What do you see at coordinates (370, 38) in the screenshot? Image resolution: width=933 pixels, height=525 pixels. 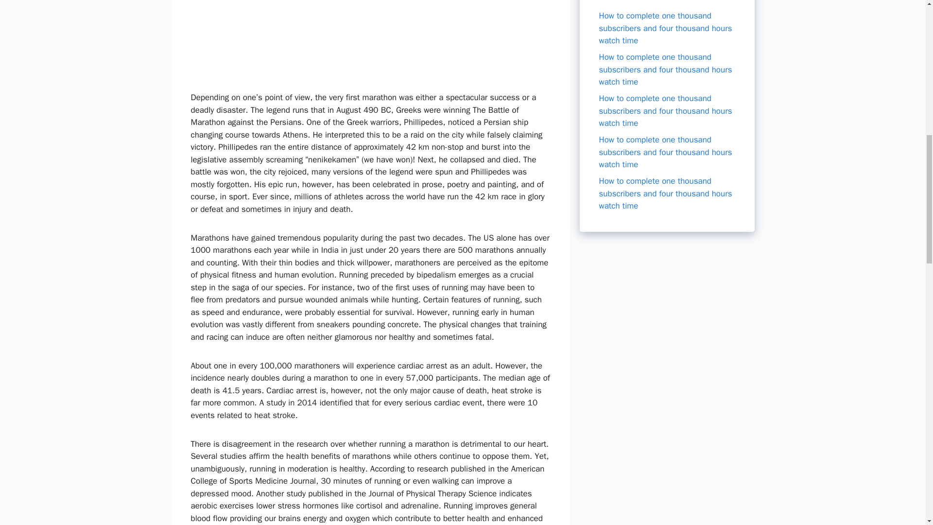 I see `Advertisement` at bounding box center [370, 38].